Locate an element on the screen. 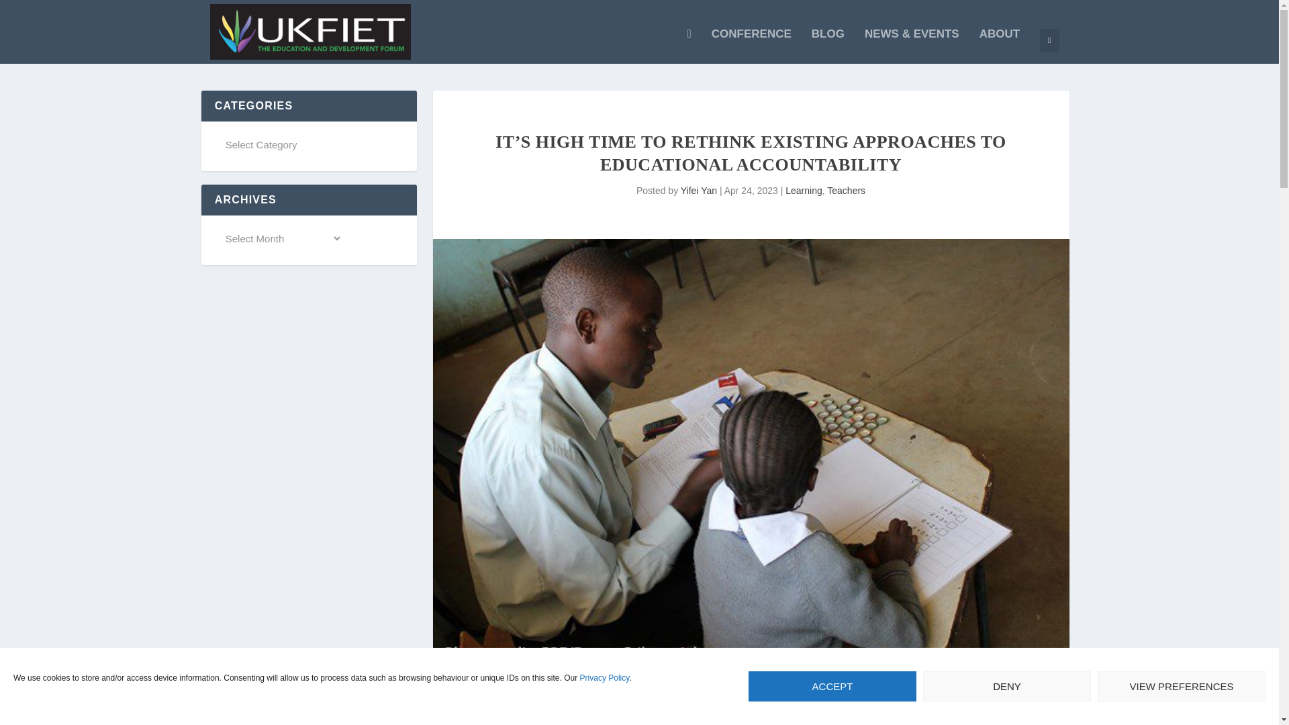  Teachers is located at coordinates (846, 191).